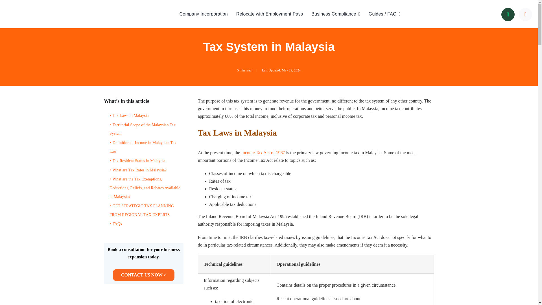 The height and width of the screenshot is (305, 542). Describe the element at coordinates (145, 170) in the screenshot. I see `What are Tax Rates in Malaysia?` at that location.